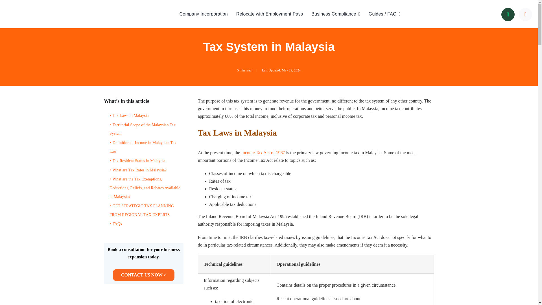 The height and width of the screenshot is (305, 542). Describe the element at coordinates (145, 170) in the screenshot. I see `What are Tax Rates in Malaysia?` at that location.